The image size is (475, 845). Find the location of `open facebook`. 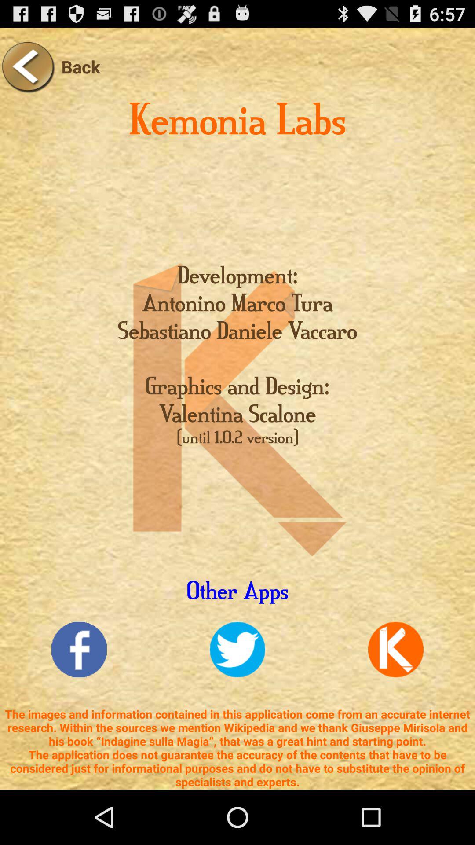

open facebook is located at coordinates (79, 650).